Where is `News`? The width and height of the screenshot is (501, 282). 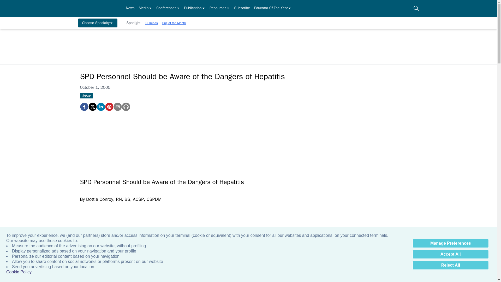 News is located at coordinates (130, 8).